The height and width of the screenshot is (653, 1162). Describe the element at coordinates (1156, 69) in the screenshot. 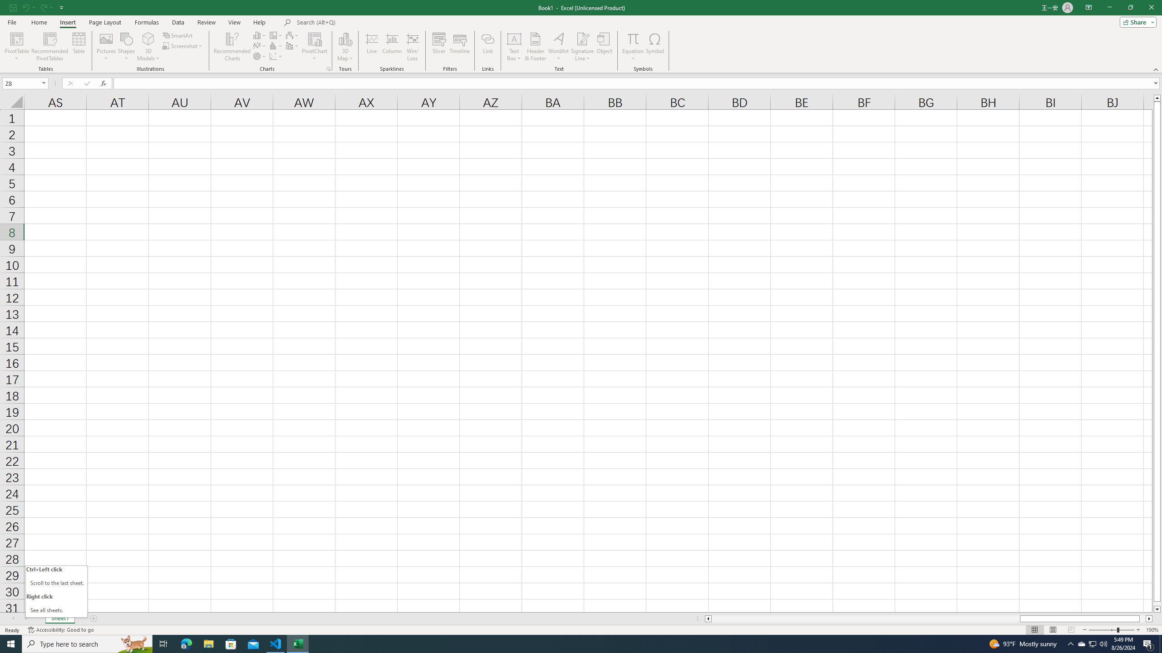

I see `Collapse the Ribbon` at that location.